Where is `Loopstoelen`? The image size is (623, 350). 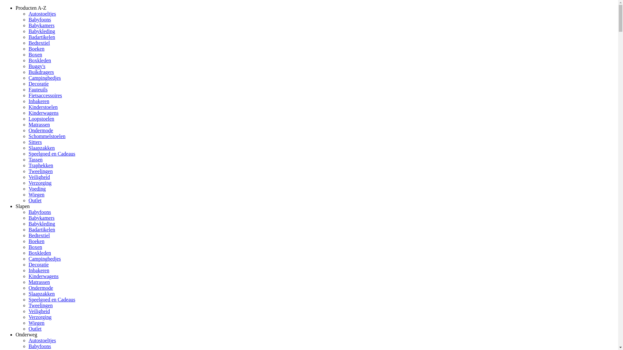 Loopstoelen is located at coordinates (42, 119).